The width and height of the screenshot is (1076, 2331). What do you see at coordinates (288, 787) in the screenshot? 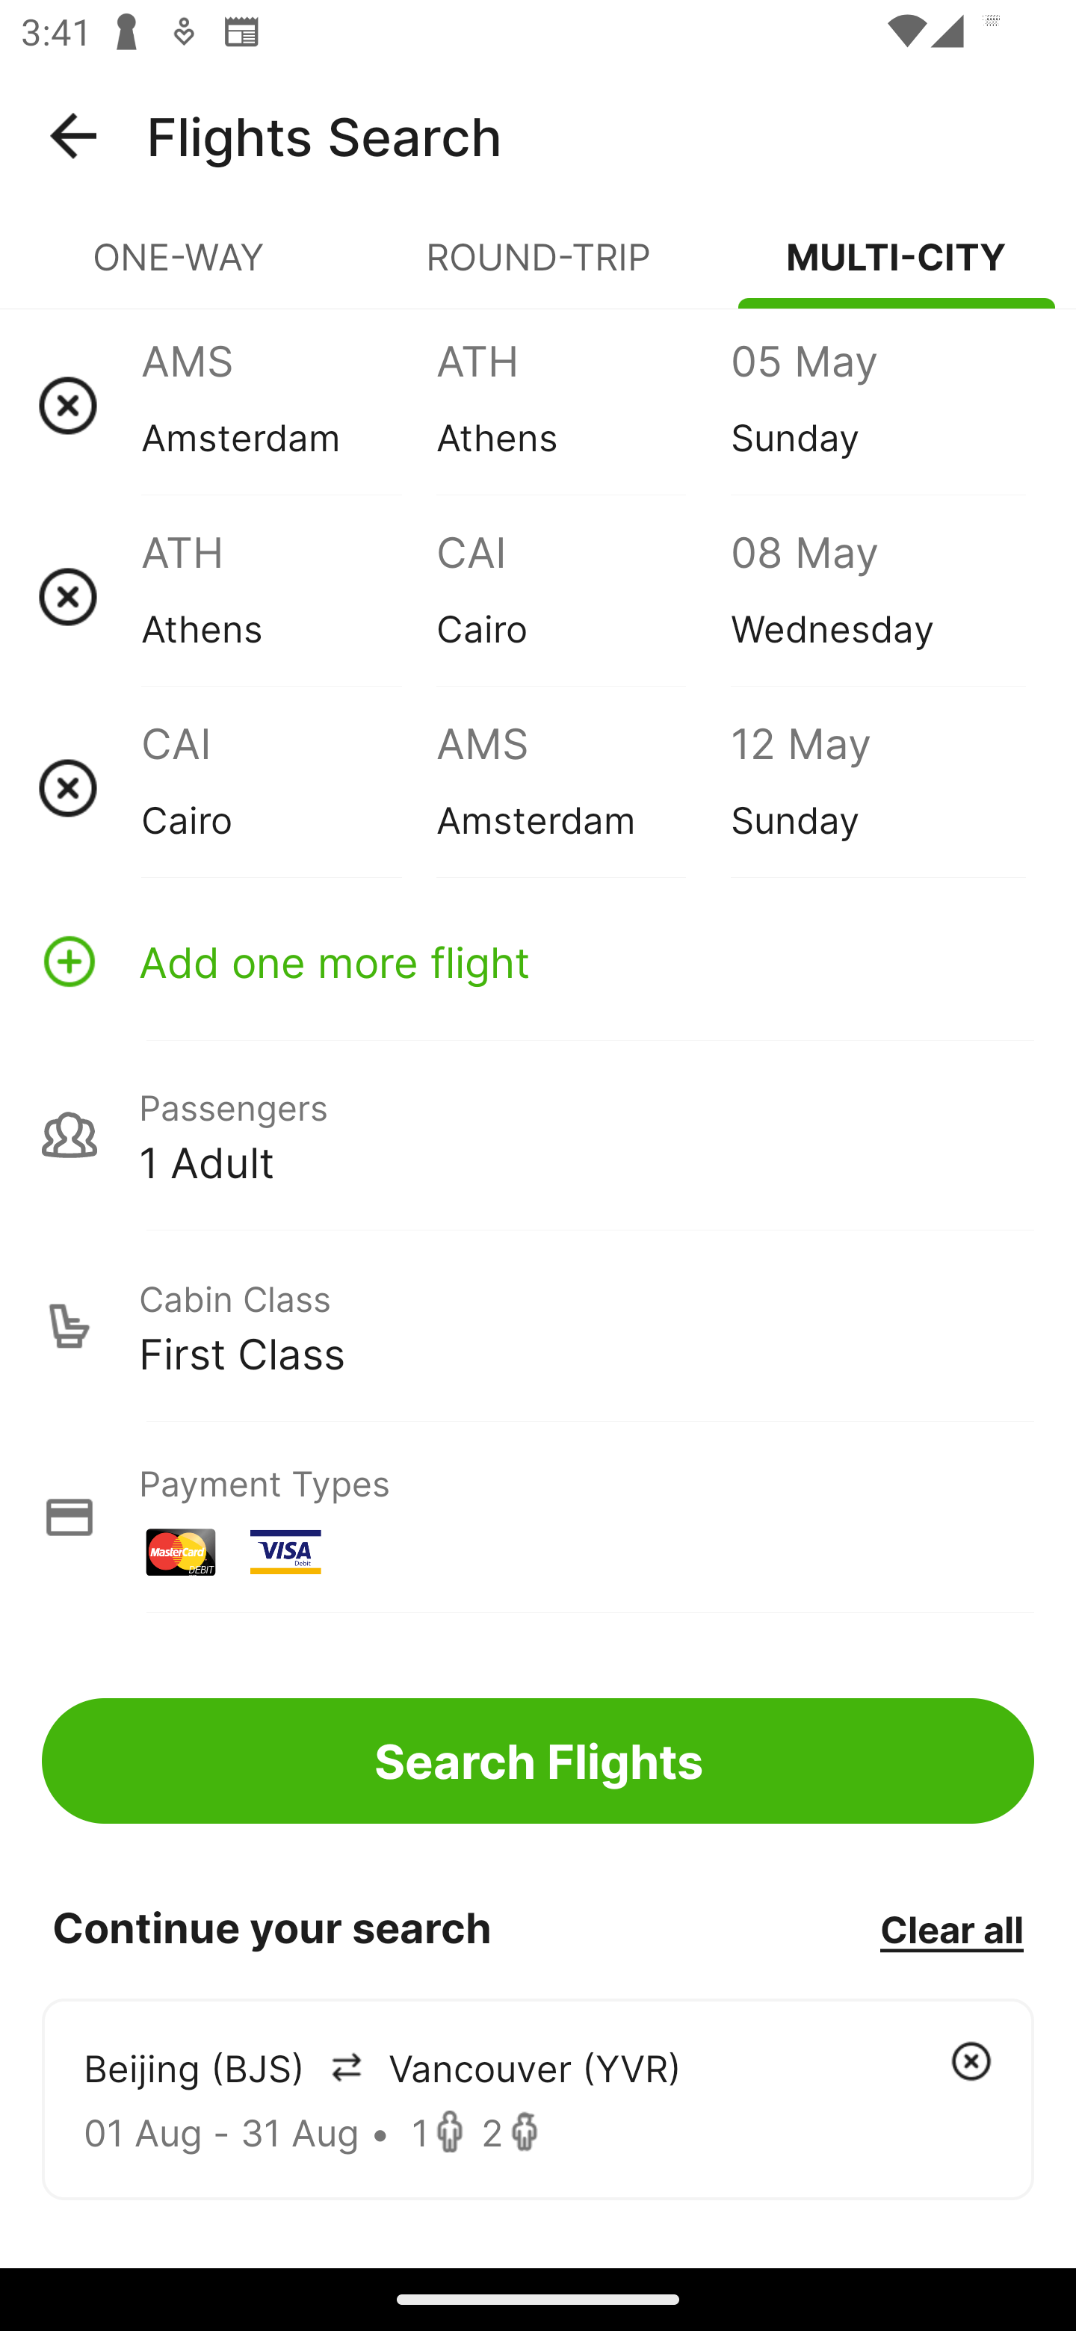
I see `CAI Cairo` at bounding box center [288, 787].